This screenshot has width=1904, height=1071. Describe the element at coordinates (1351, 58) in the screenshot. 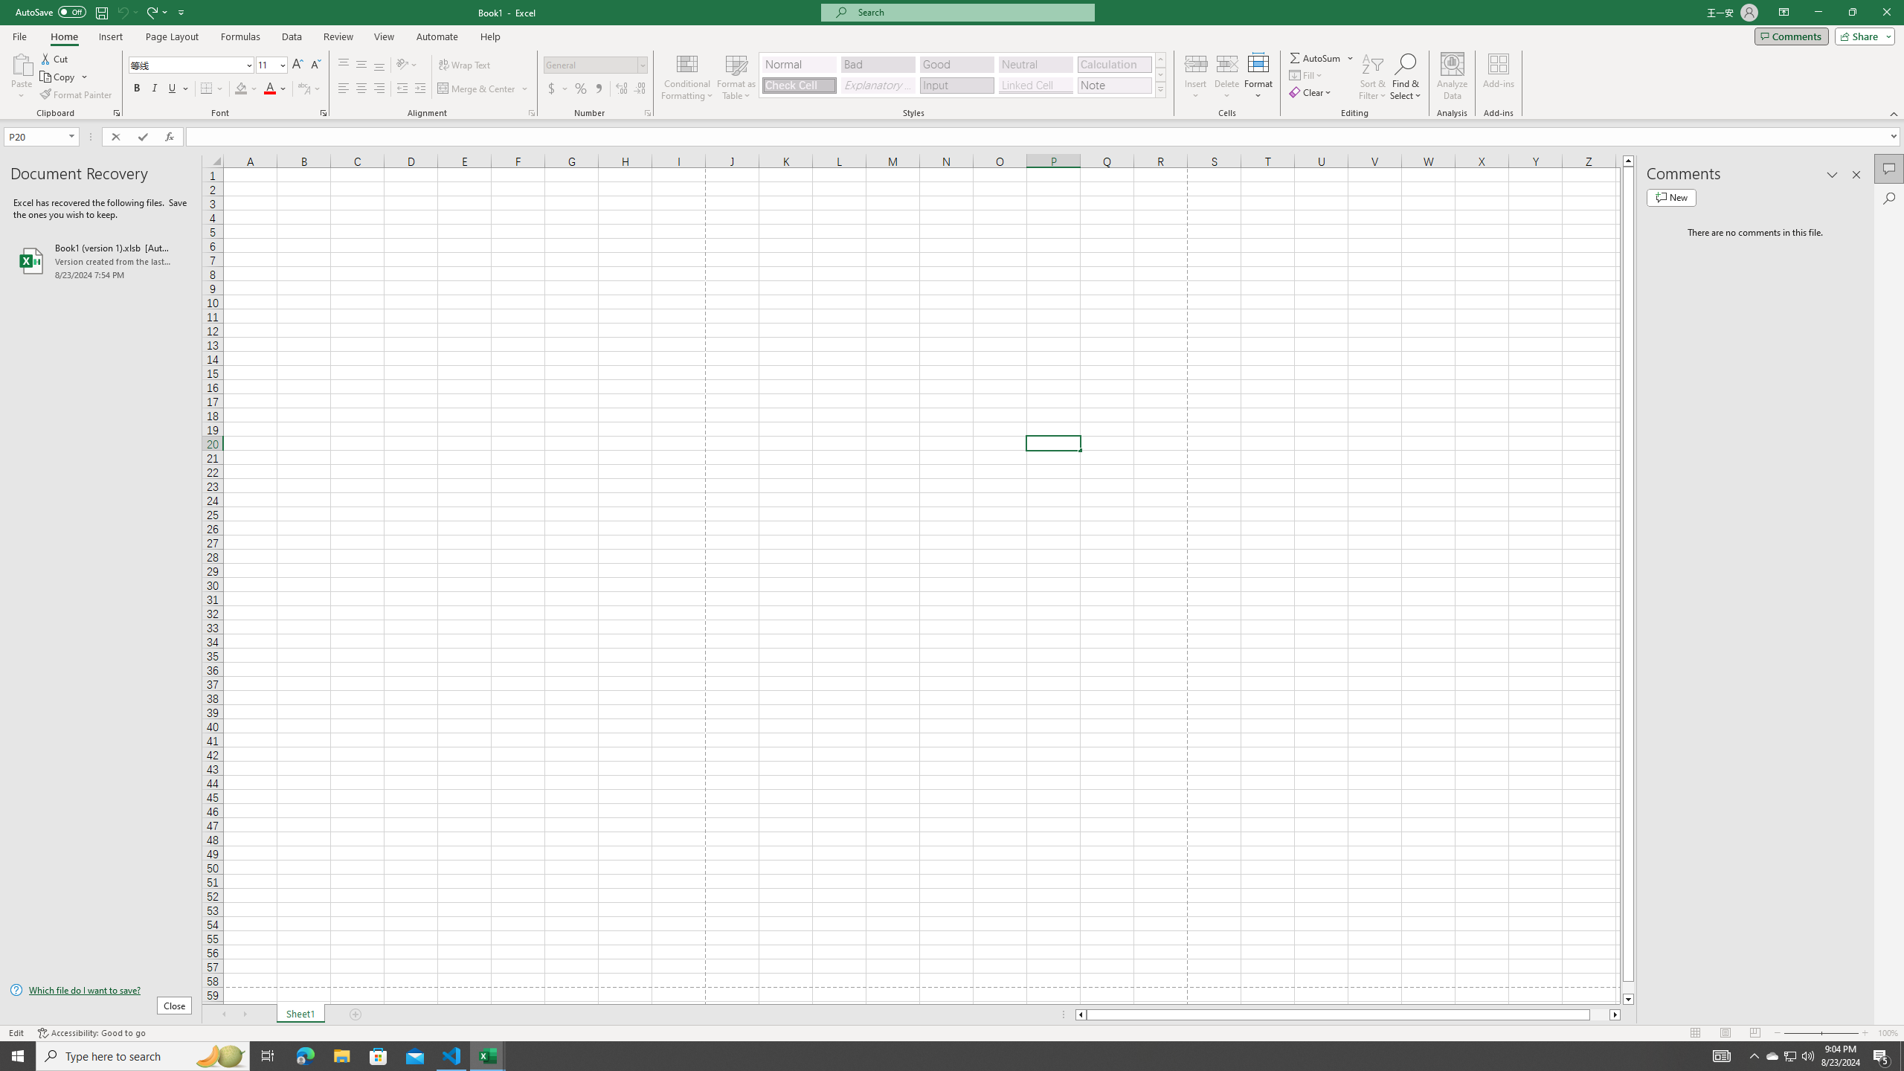

I see `More Options` at that location.